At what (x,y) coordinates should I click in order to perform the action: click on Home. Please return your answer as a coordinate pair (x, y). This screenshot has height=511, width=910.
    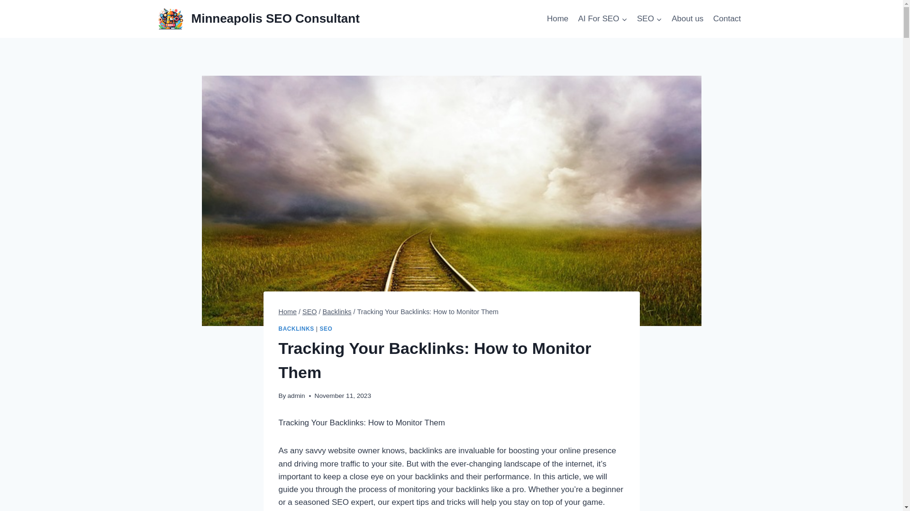
    Looking at the image, I should click on (557, 19).